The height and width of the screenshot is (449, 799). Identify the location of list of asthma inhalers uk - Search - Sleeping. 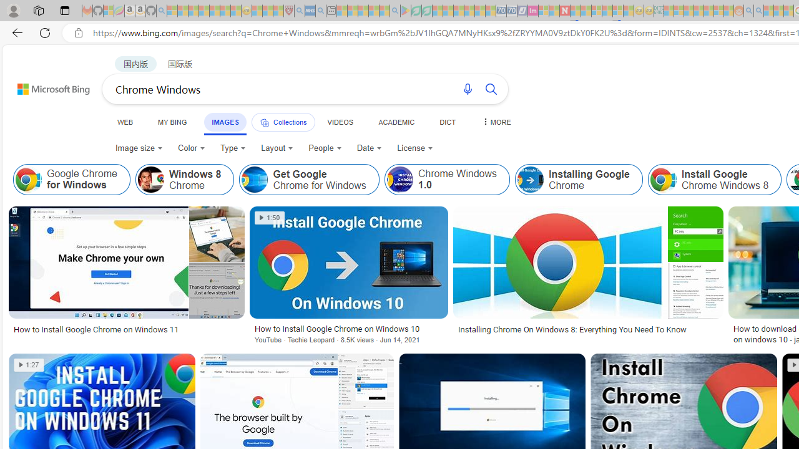
(300, 11).